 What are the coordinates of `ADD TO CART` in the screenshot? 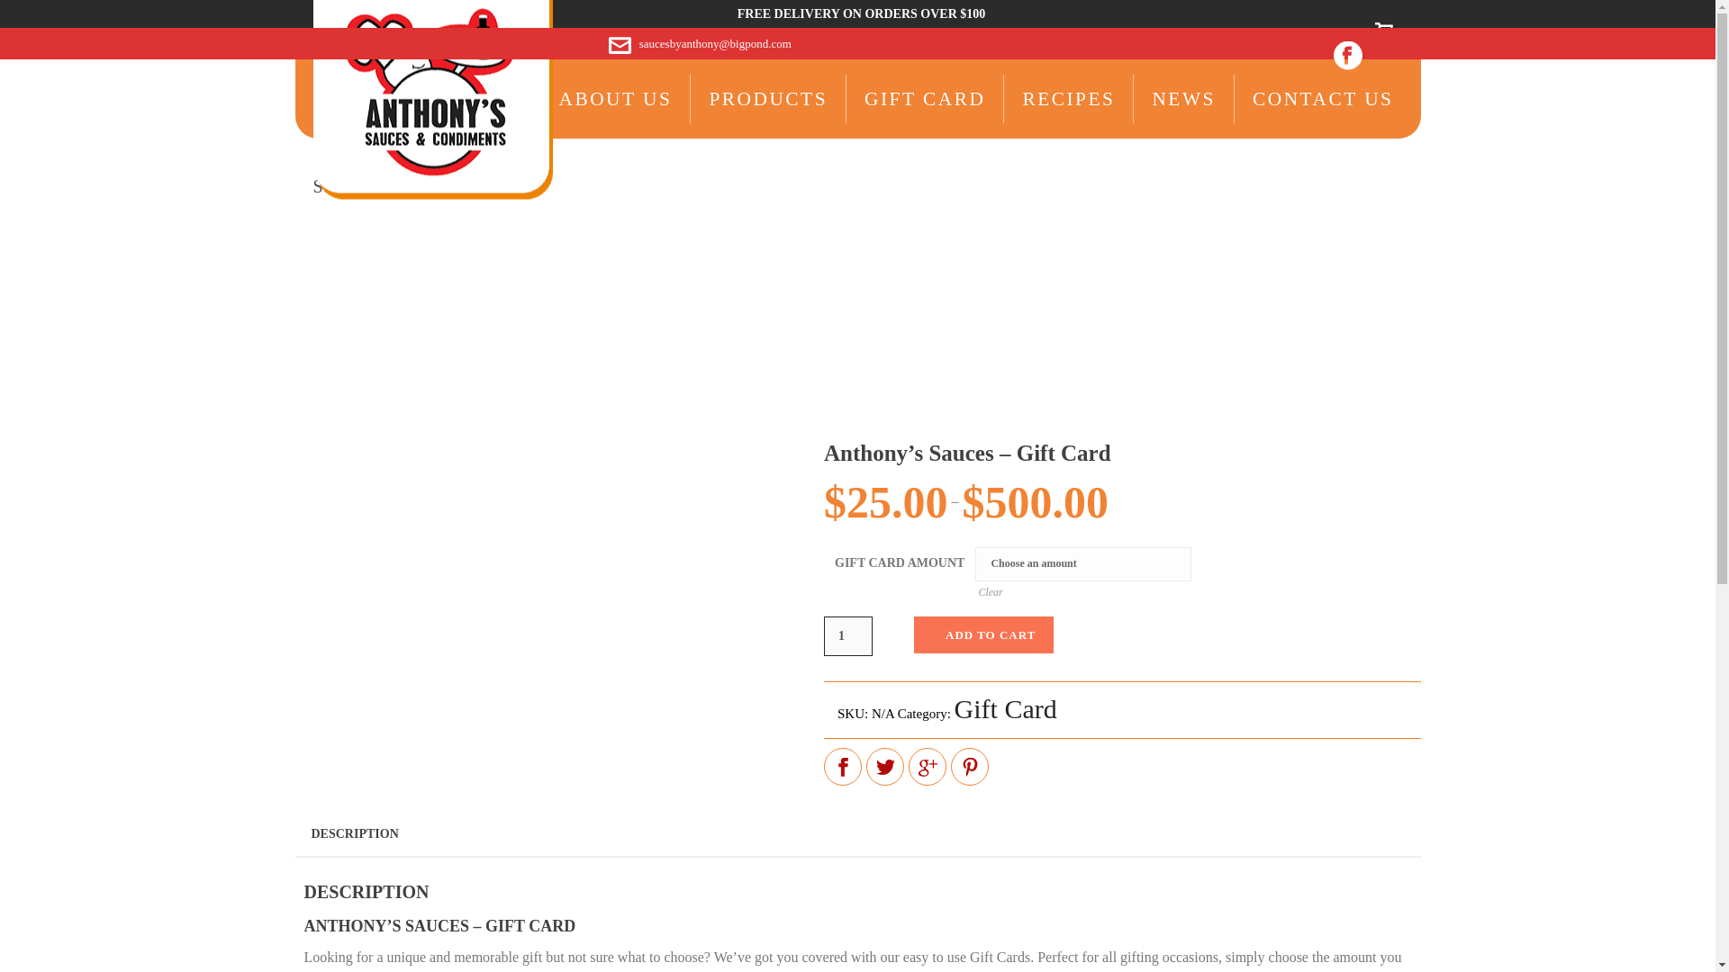 It's located at (983, 634).